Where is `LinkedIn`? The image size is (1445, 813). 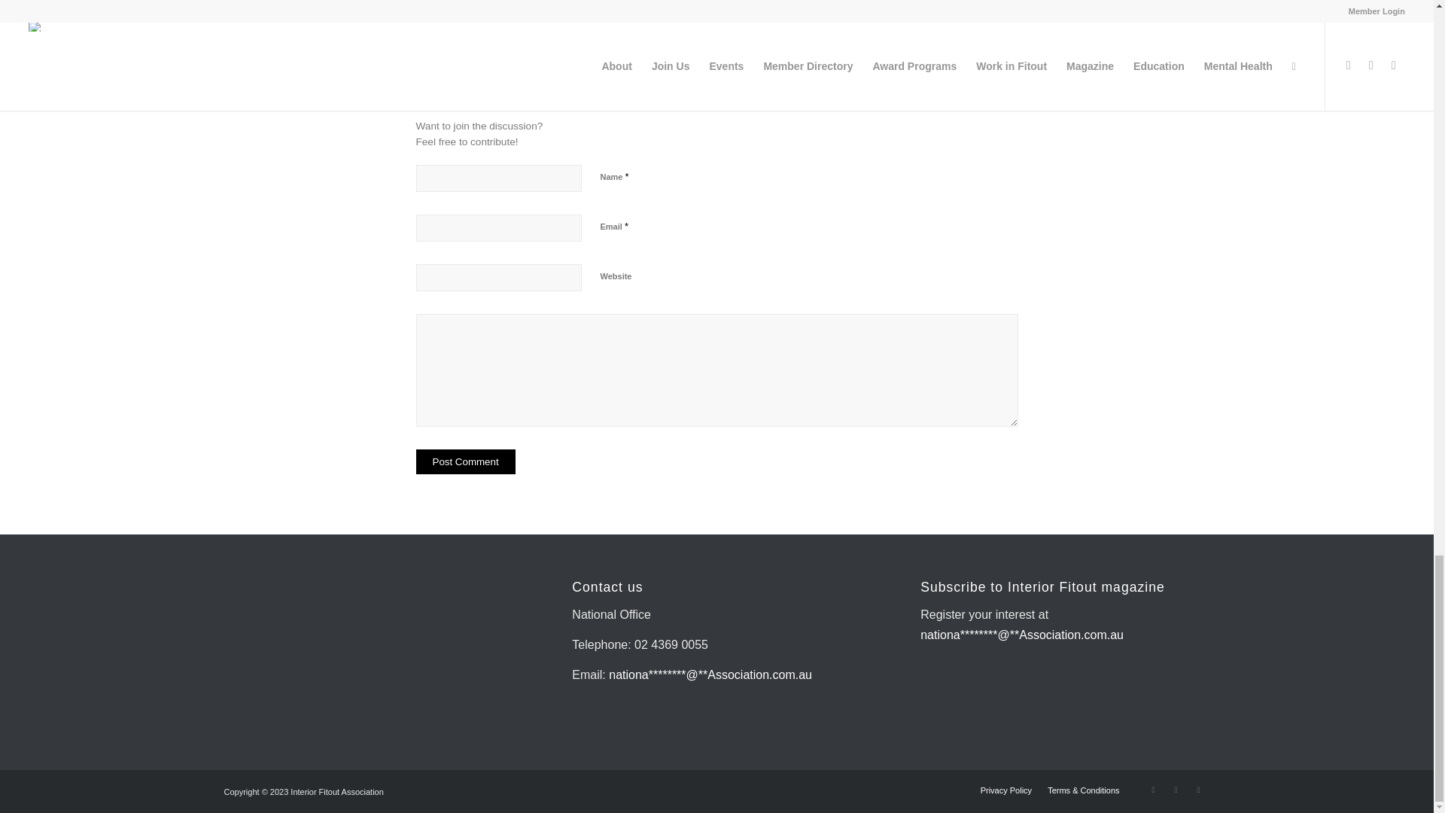
LinkedIn is located at coordinates (1199, 789).